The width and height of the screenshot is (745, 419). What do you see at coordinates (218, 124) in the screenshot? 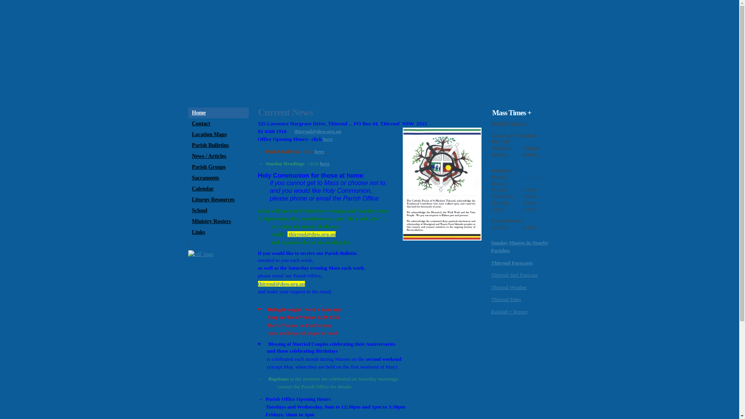
I see `Contact` at bounding box center [218, 124].